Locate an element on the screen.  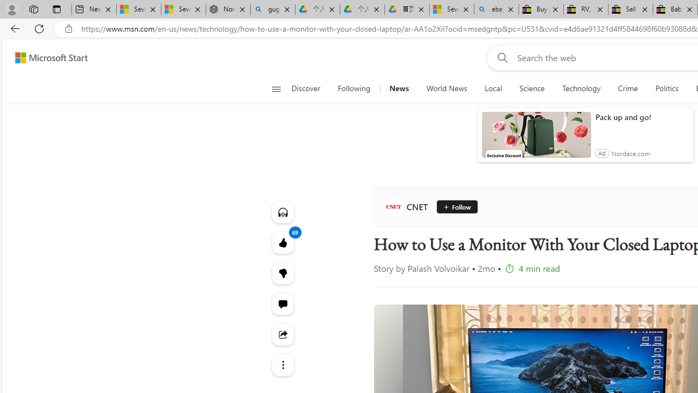
Skip to footer is located at coordinates (45, 58).